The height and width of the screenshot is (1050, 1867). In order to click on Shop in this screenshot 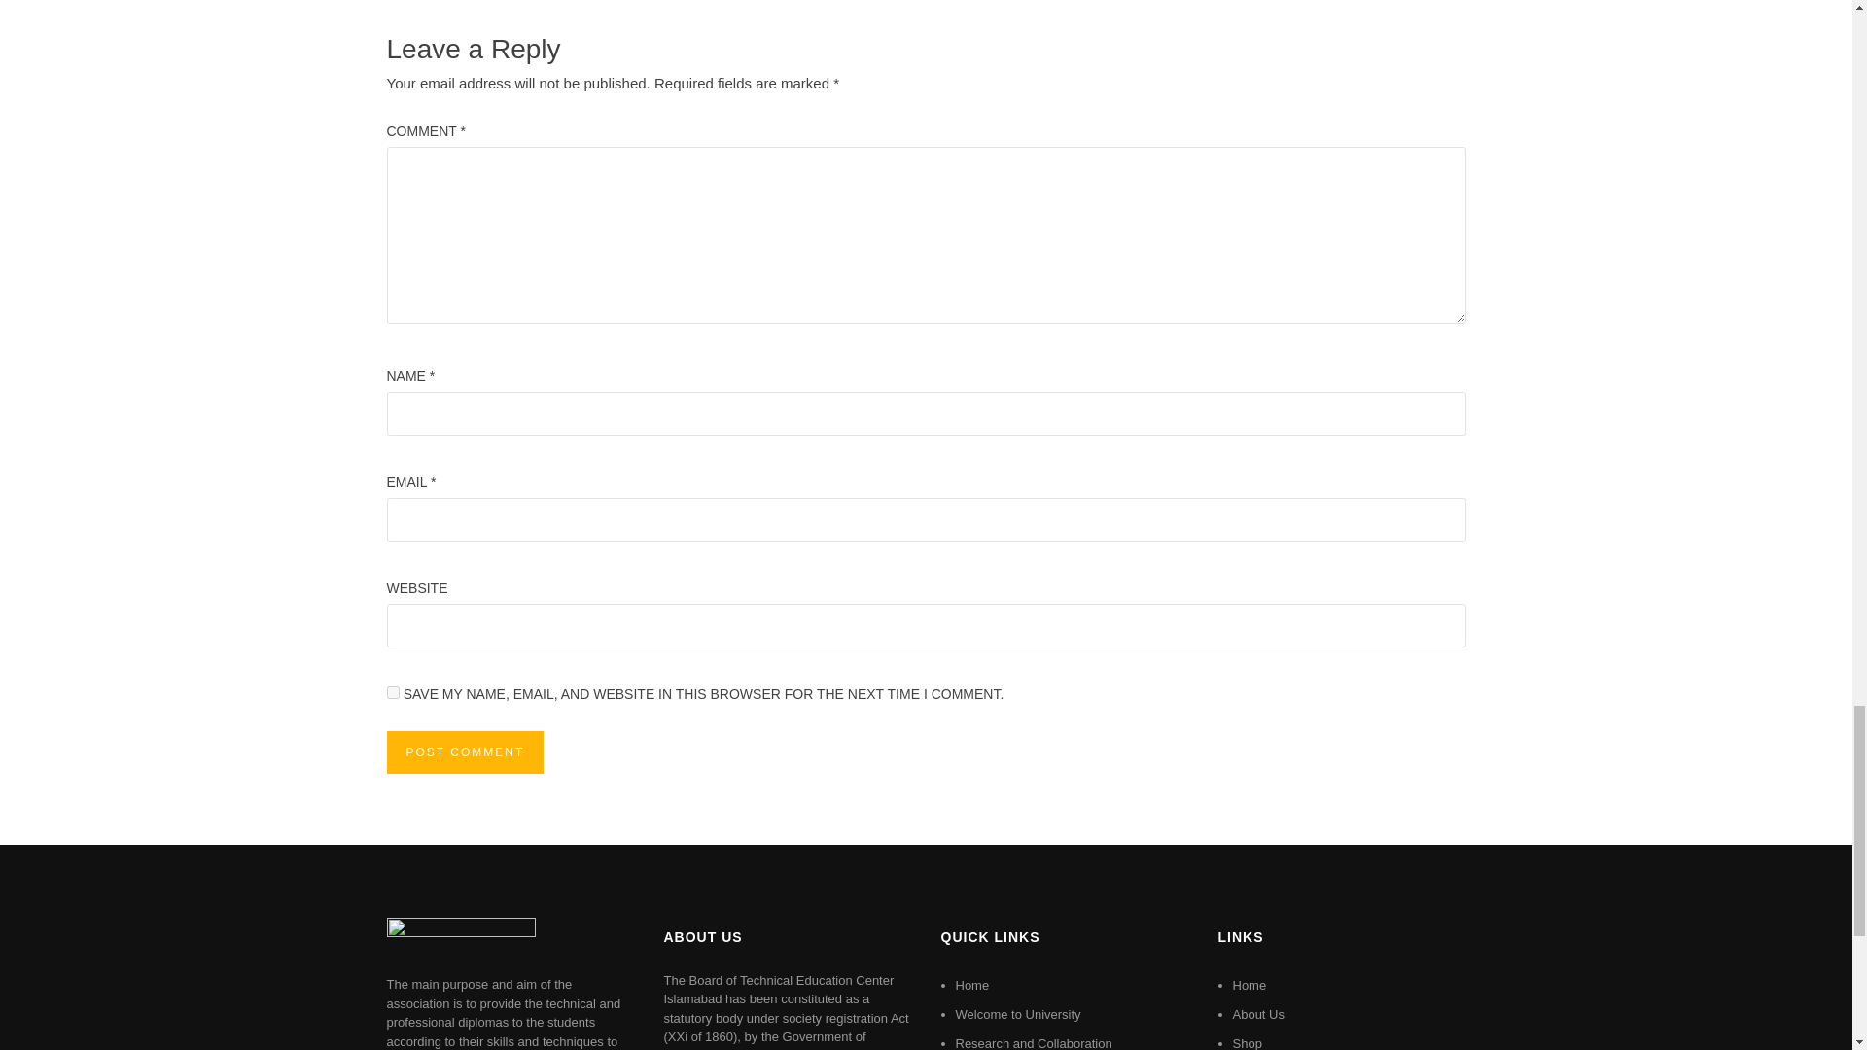, I will do `click(1247, 1042)`.